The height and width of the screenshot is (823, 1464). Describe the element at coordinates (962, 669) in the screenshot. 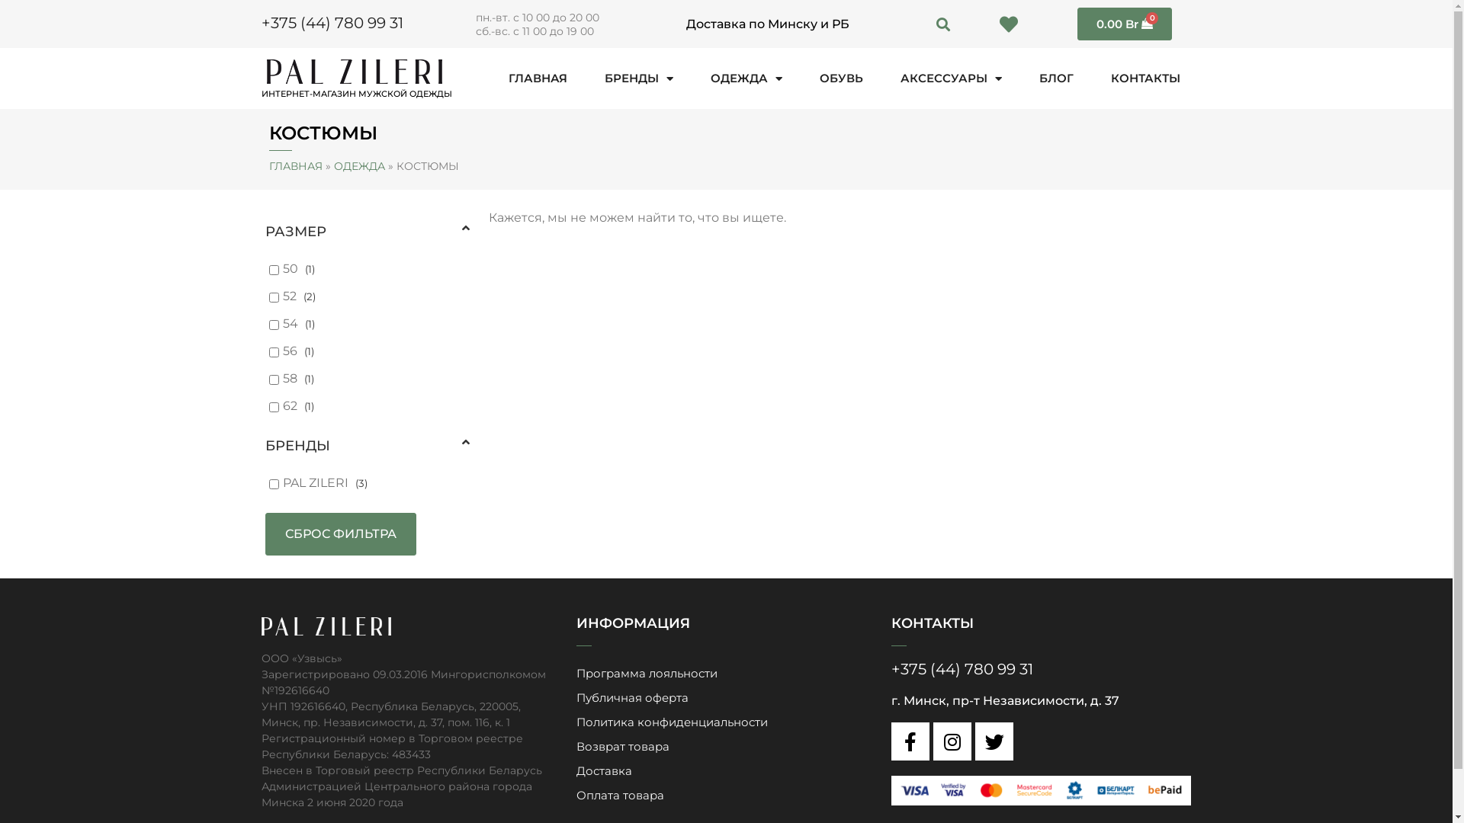

I see `+375 (44) 780 99 31` at that location.